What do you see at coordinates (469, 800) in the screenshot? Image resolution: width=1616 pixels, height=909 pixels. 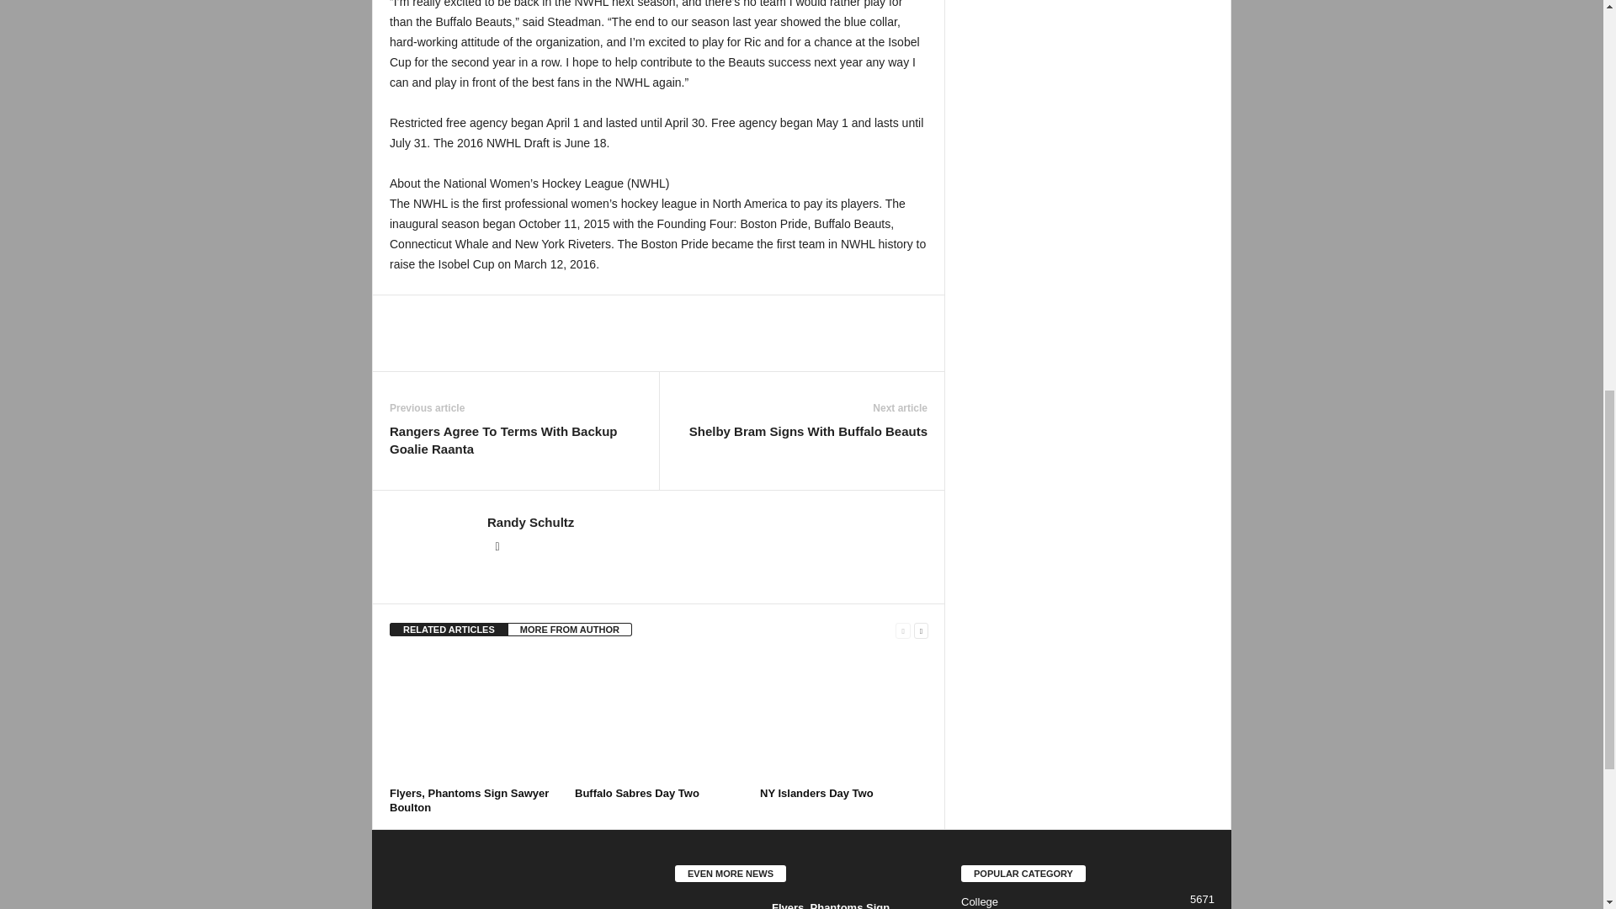 I see `Flyers, Phantoms Sign Sawyer Boulton` at bounding box center [469, 800].